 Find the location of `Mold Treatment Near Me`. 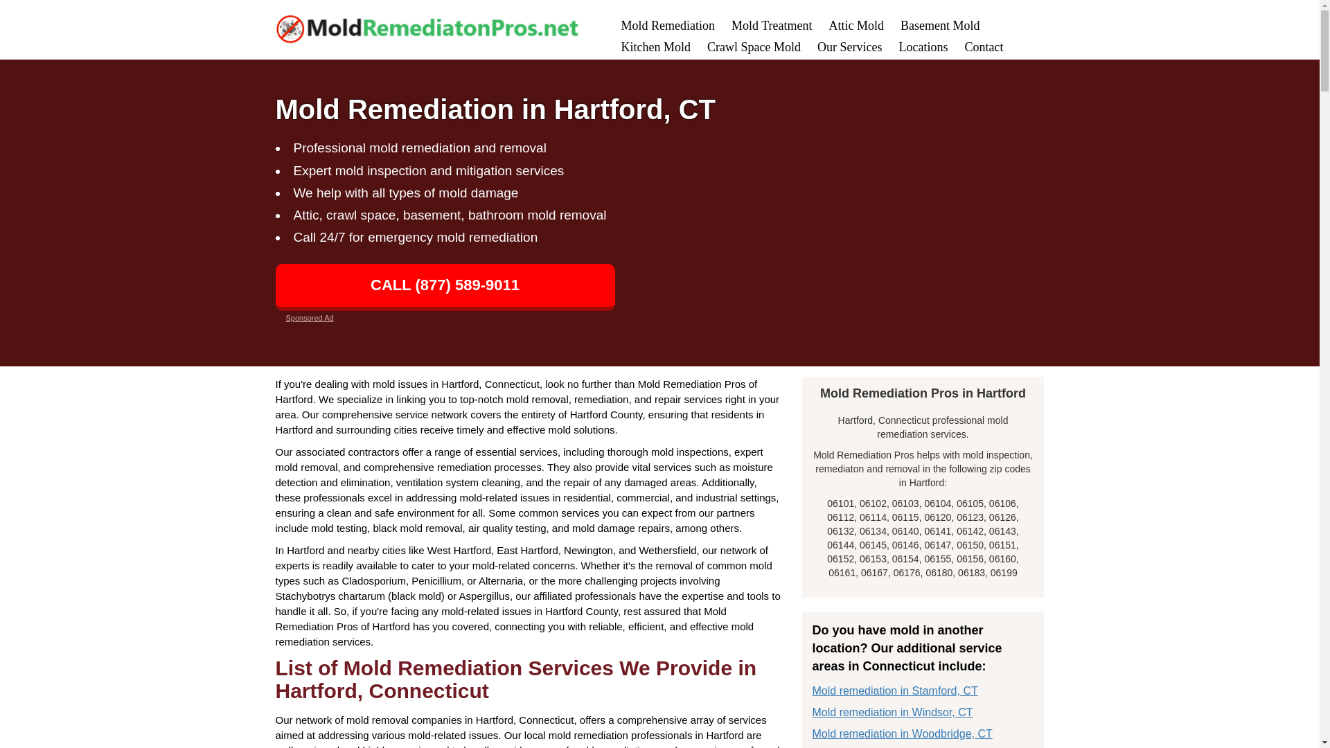

Mold Treatment Near Me is located at coordinates (772, 26).